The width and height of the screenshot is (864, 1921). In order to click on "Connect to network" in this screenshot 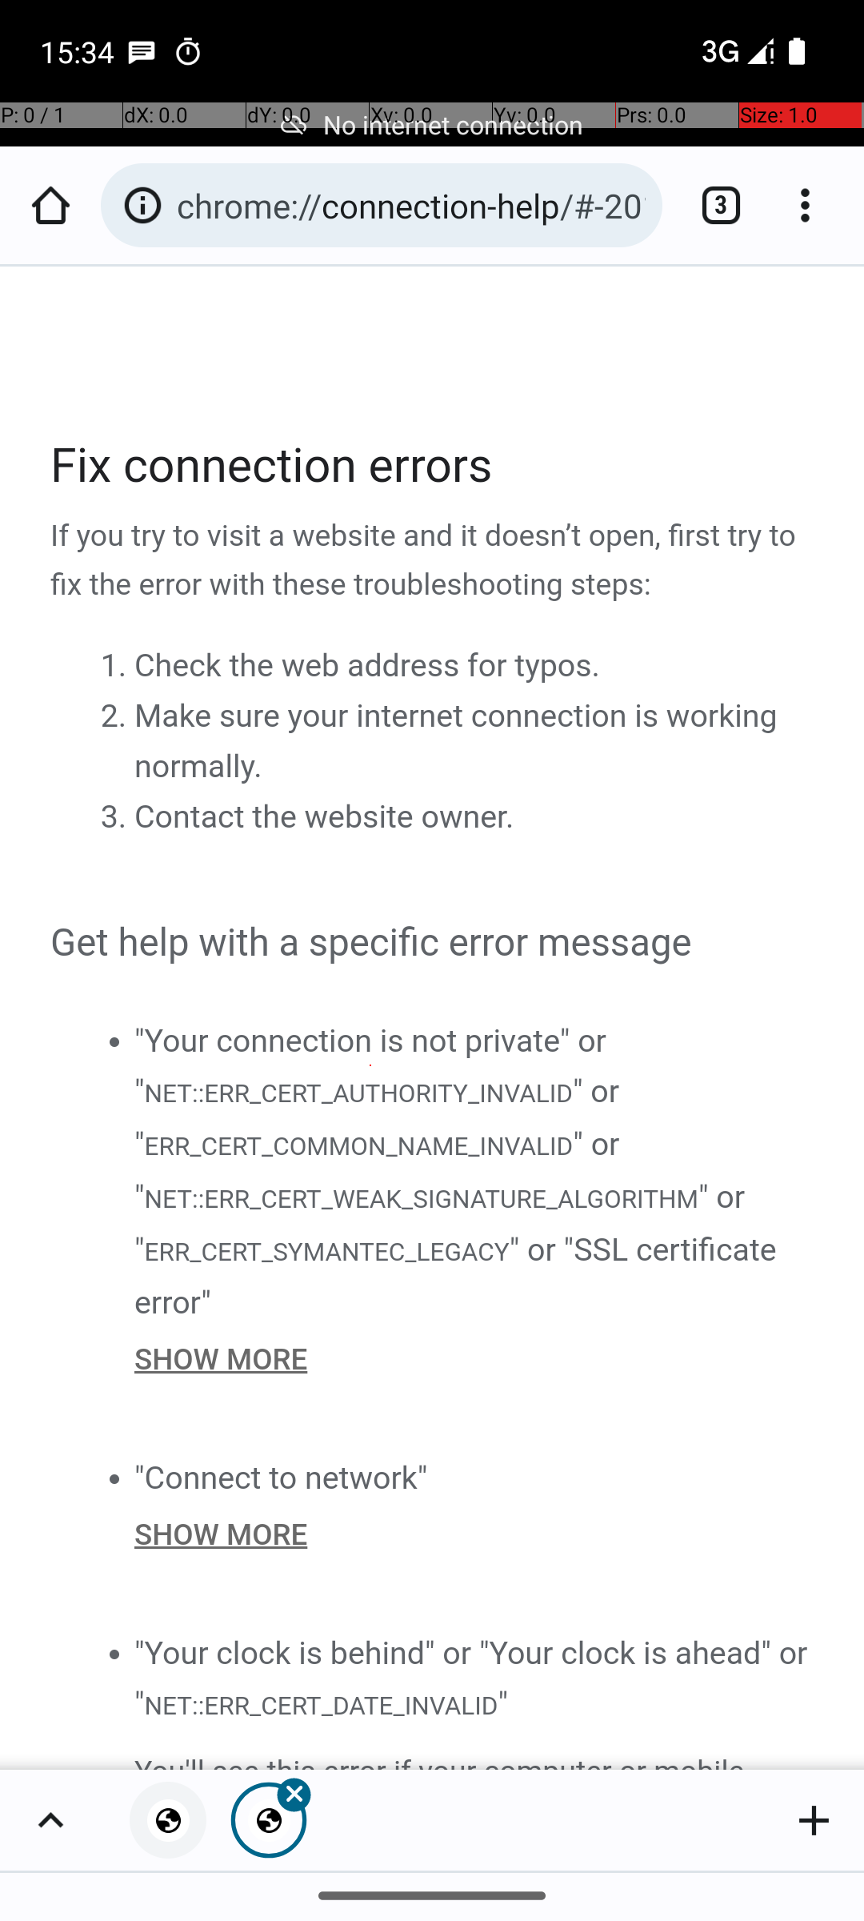, I will do `click(282, 1478)`.